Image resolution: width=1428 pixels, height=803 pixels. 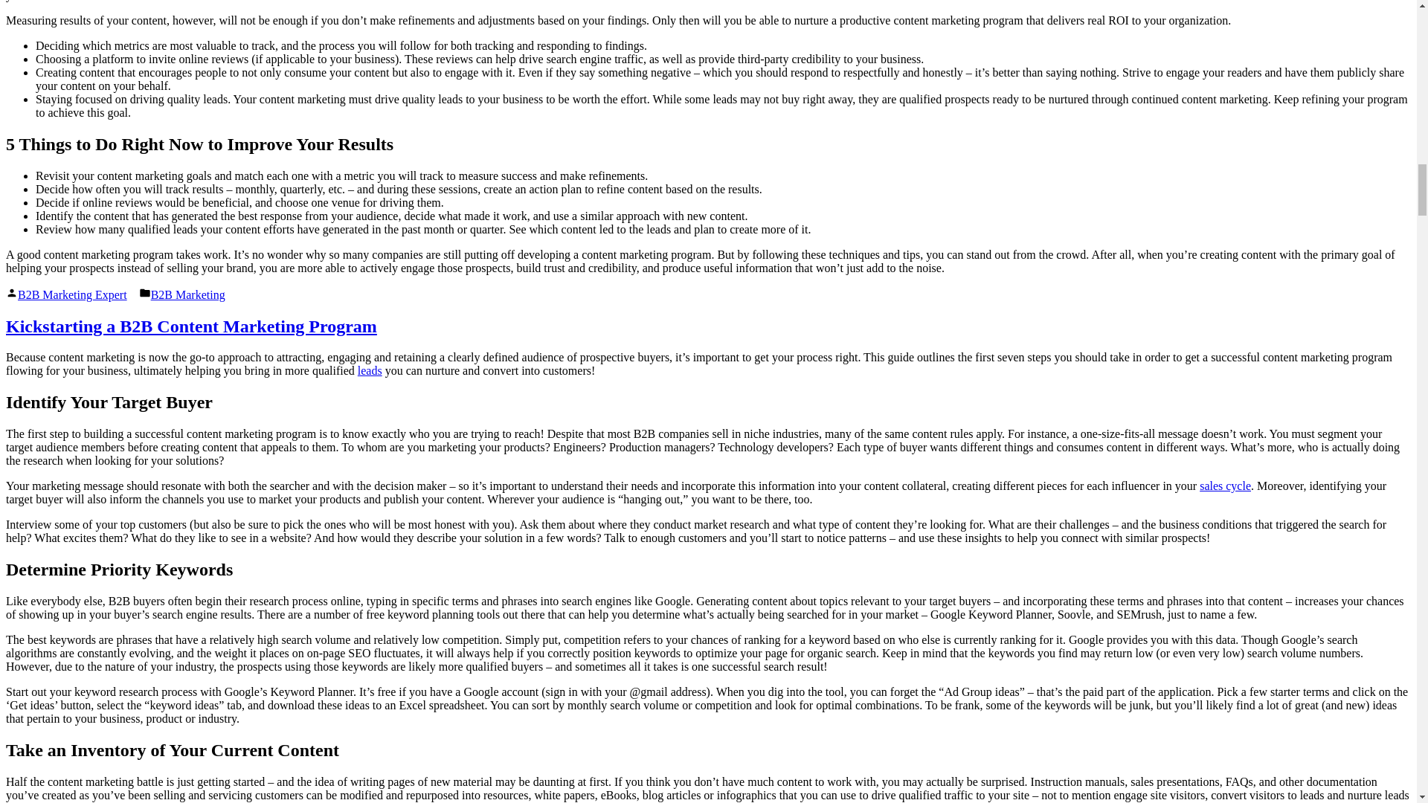 I want to click on leads, so click(x=370, y=370).